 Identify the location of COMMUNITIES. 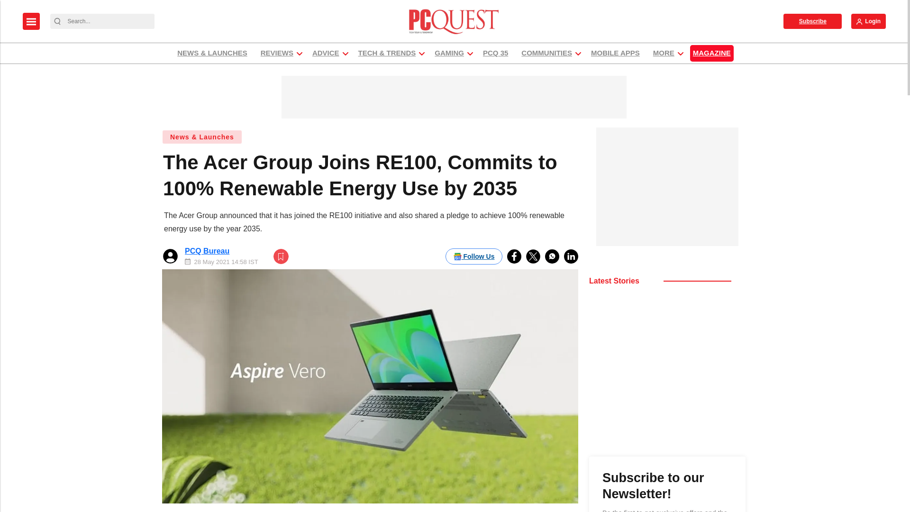
(546, 53).